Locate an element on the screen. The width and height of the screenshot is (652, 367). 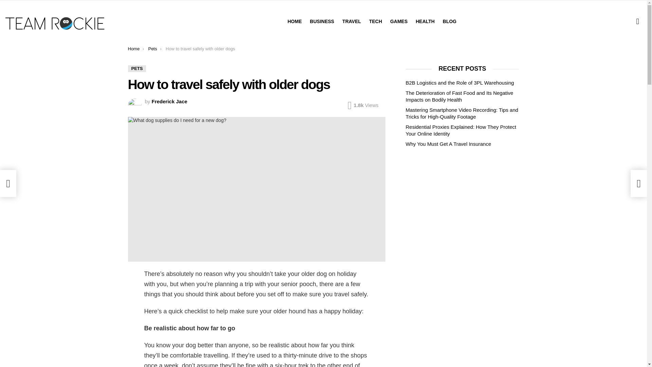
Home is located at coordinates (133, 49).